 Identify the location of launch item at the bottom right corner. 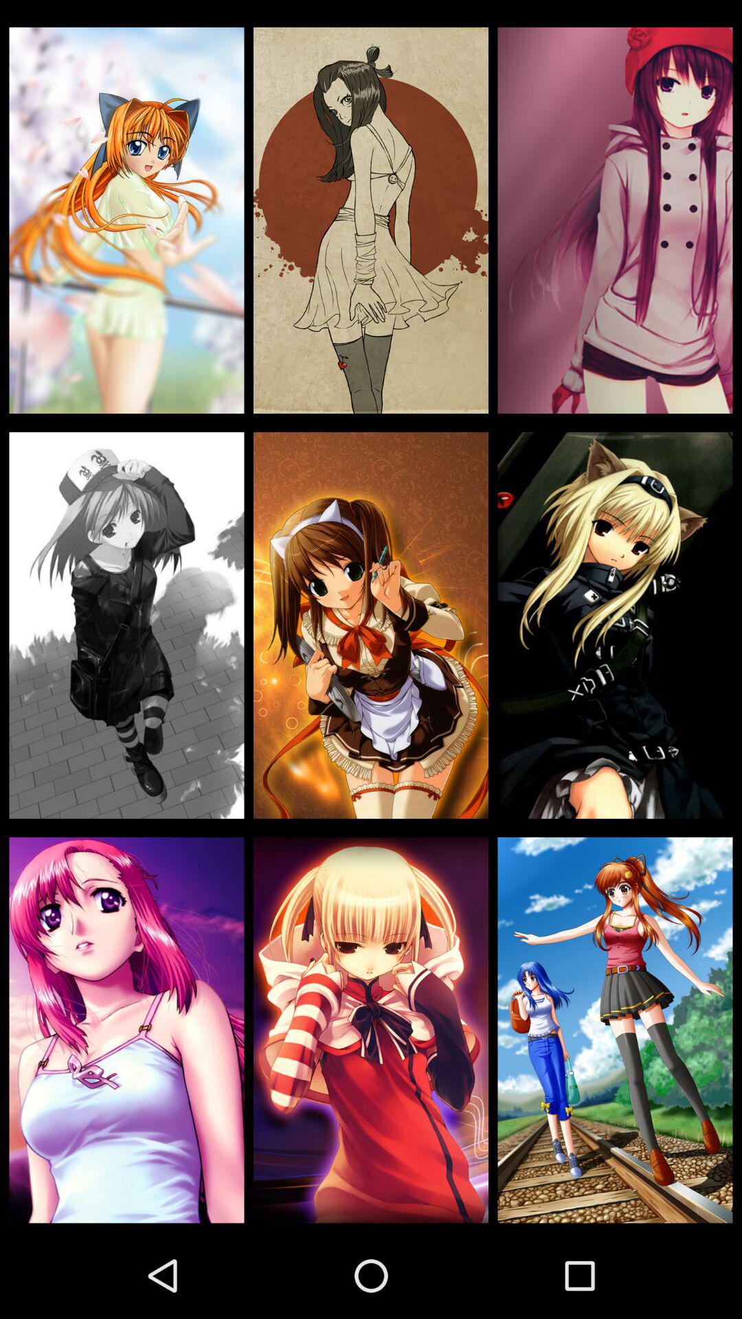
(615, 1030).